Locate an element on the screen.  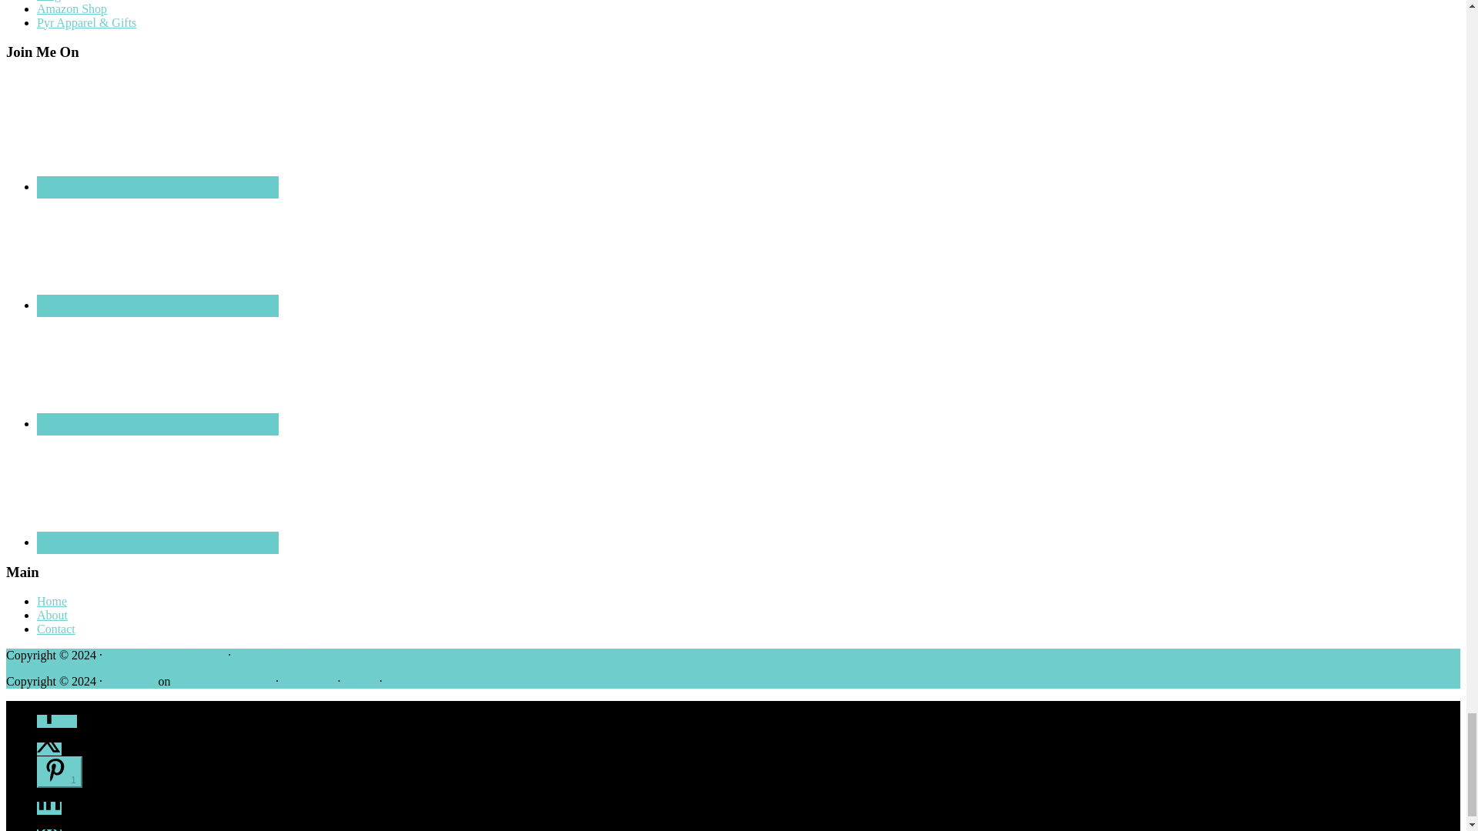
Pinterest is located at coordinates (158, 488).